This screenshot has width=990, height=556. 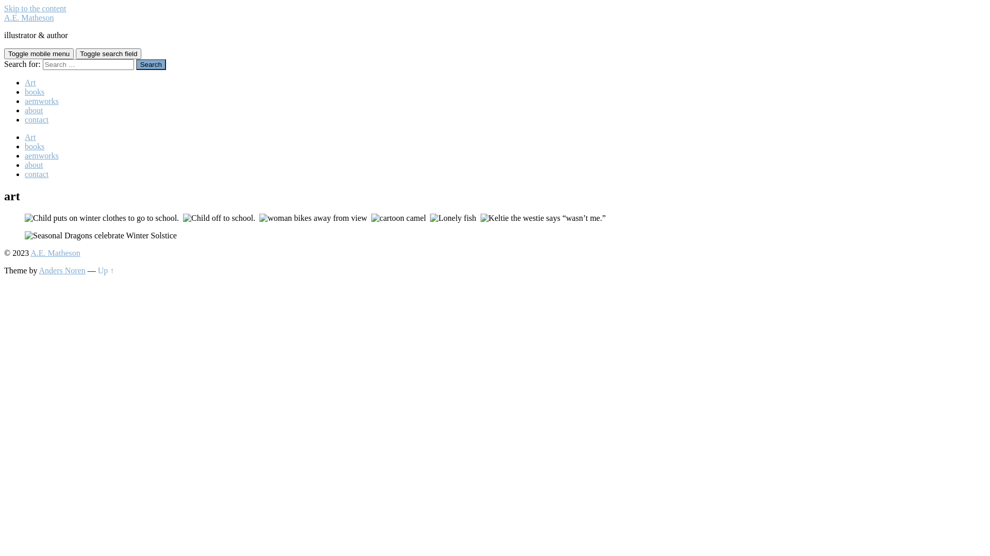 I want to click on books, so click(x=35, y=146).